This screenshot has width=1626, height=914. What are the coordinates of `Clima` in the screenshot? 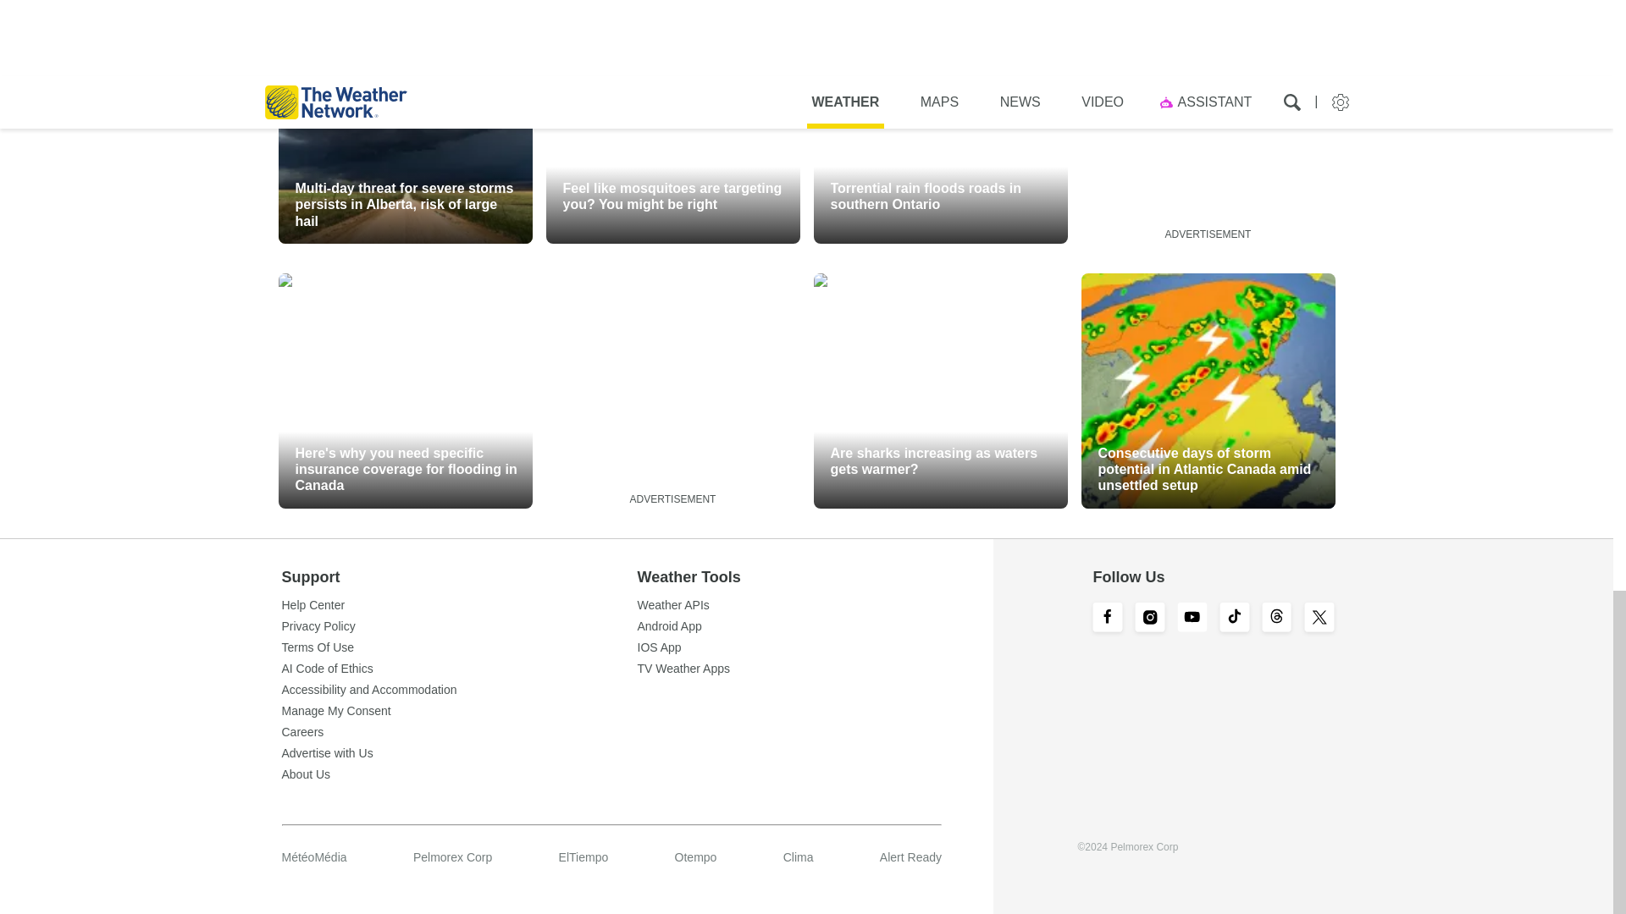 It's located at (799, 856).